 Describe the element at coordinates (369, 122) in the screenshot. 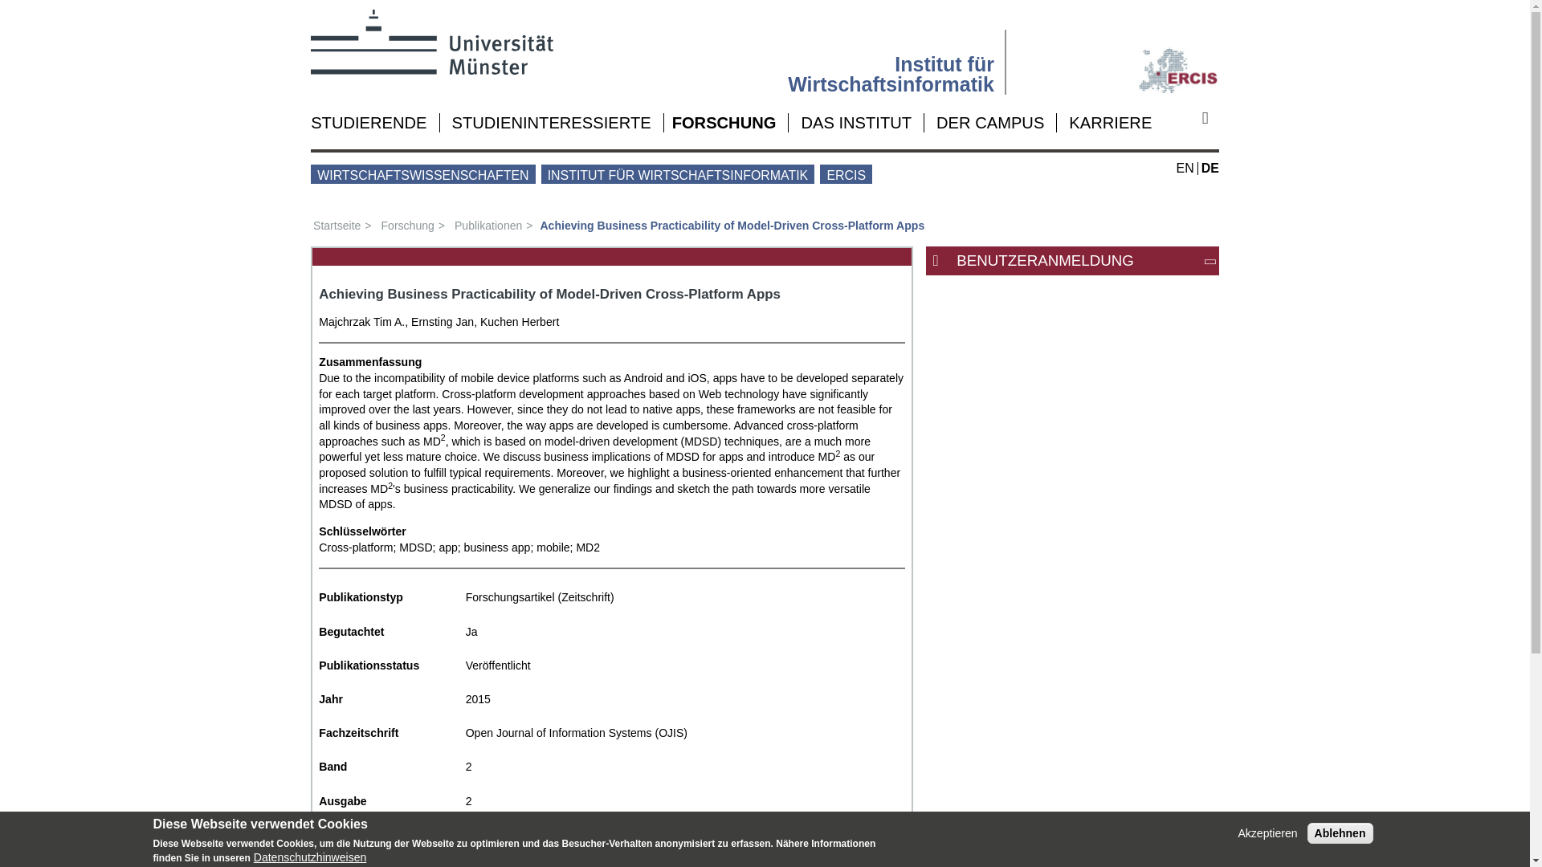

I see `STUDIERENDE` at that location.